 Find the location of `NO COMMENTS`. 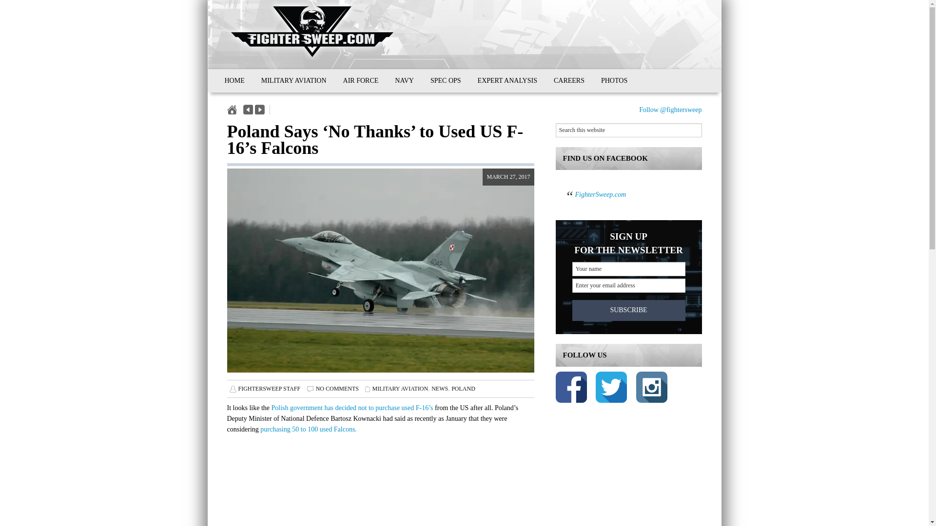

NO COMMENTS is located at coordinates (337, 388).